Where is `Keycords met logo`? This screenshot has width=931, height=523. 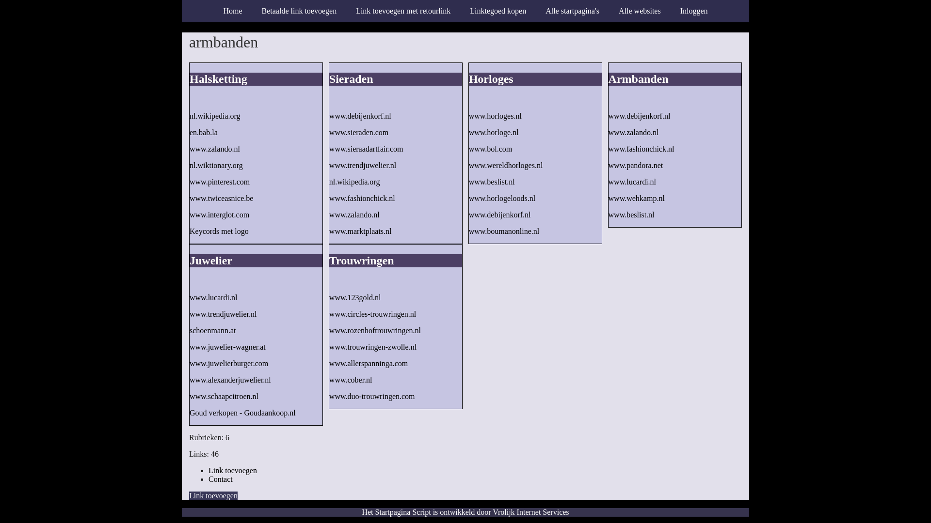
Keycords met logo is located at coordinates (219, 231).